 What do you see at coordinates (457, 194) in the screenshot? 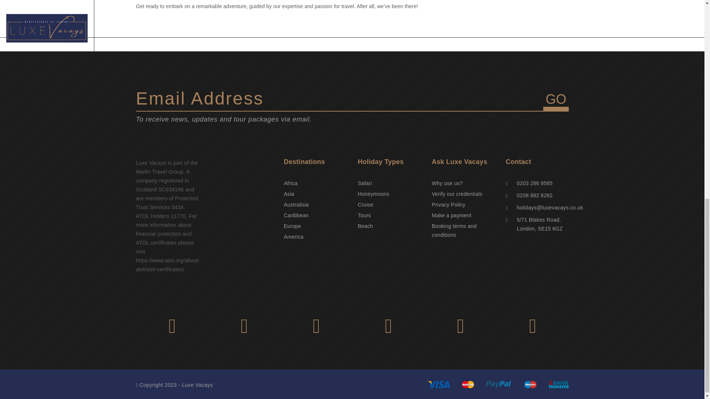
I see `Verify our credentials` at bounding box center [457, 194].